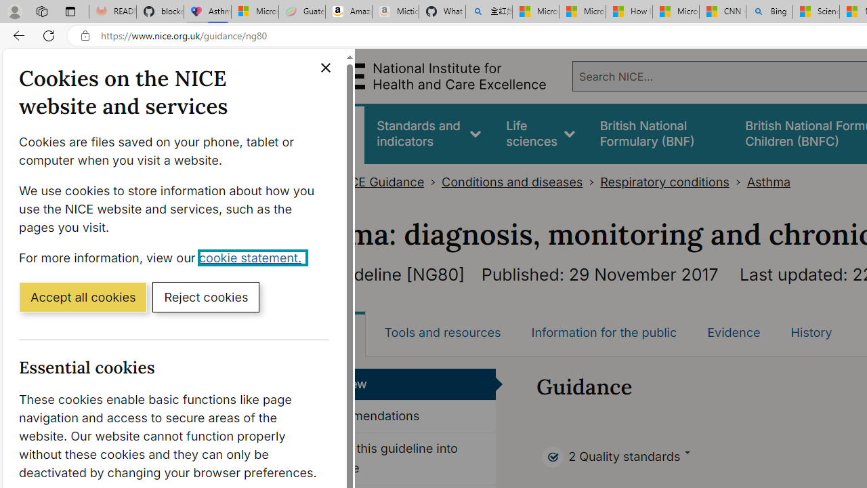  What do you see at coordinates (734, 332) in the screenshot?
I see `Evidence` at bounding box center [734, 332].